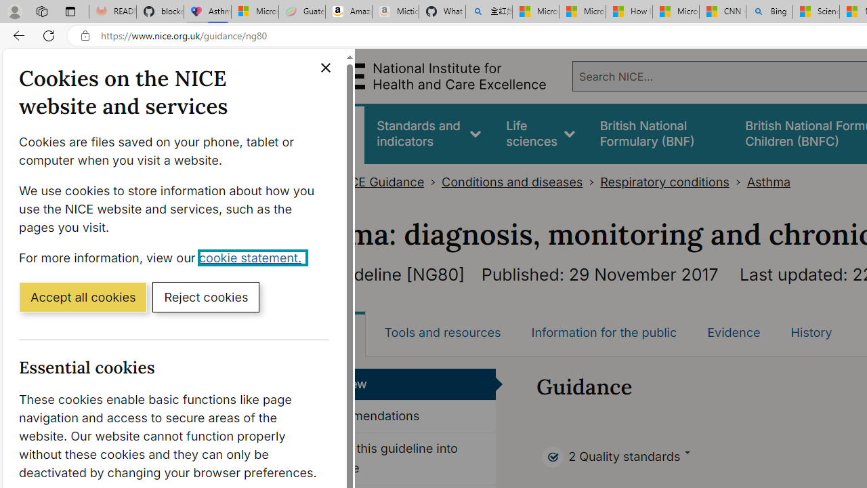  What do you see at coordinates (734, 332) in the screenshot?
I see `Evidence` at bounding box center [734, 332].